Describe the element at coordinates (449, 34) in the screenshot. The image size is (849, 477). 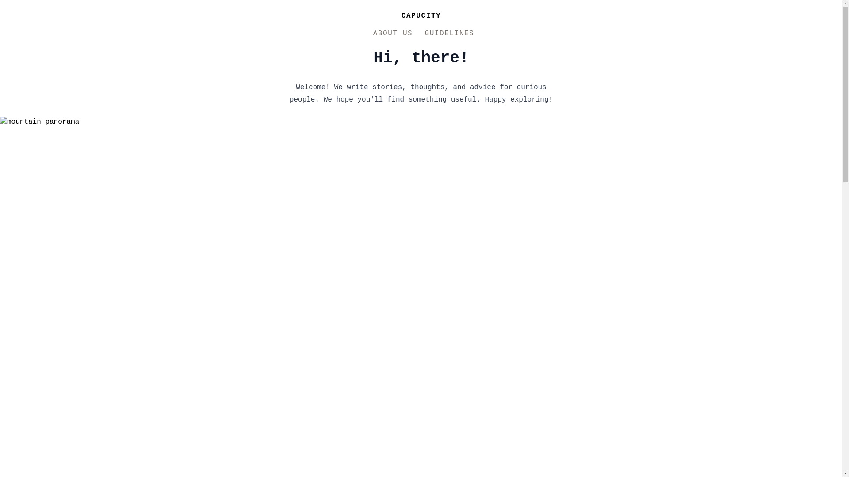
I see `GUIDELINES` at that location.